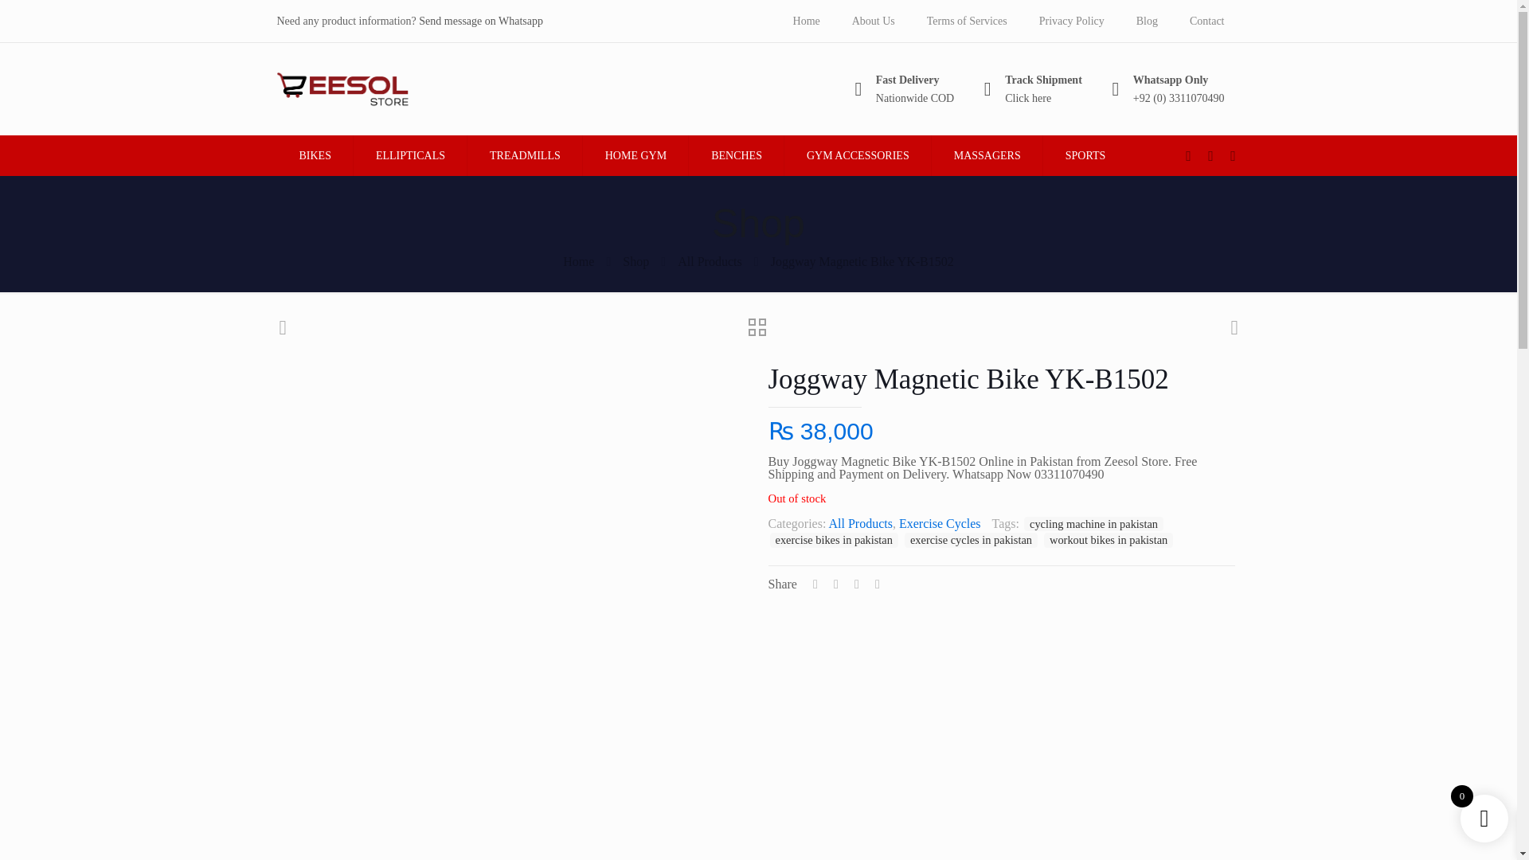 The image size is (1529, 860). Describe the element at coordinates (736, 155) in the screenshot. I see `BENCHES` at that location.